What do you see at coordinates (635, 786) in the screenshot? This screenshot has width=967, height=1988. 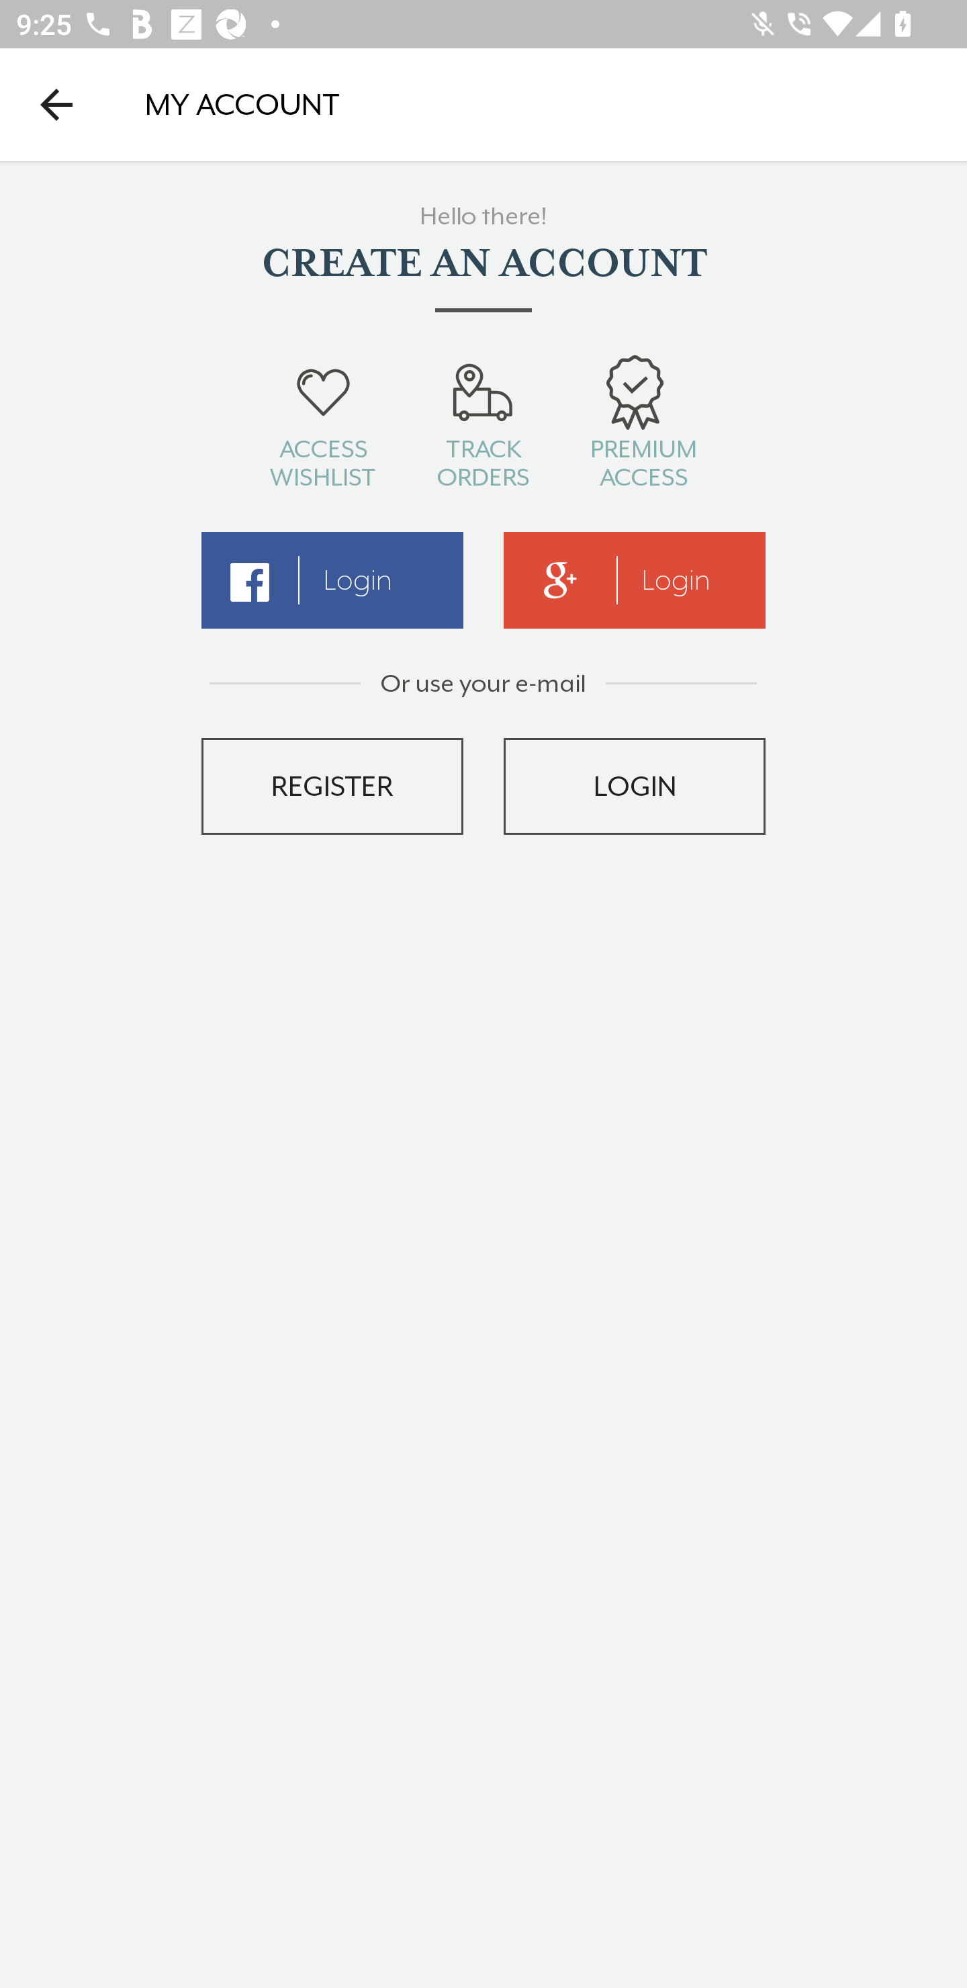 I see `LOGIN` at bounding box center [635, 786].